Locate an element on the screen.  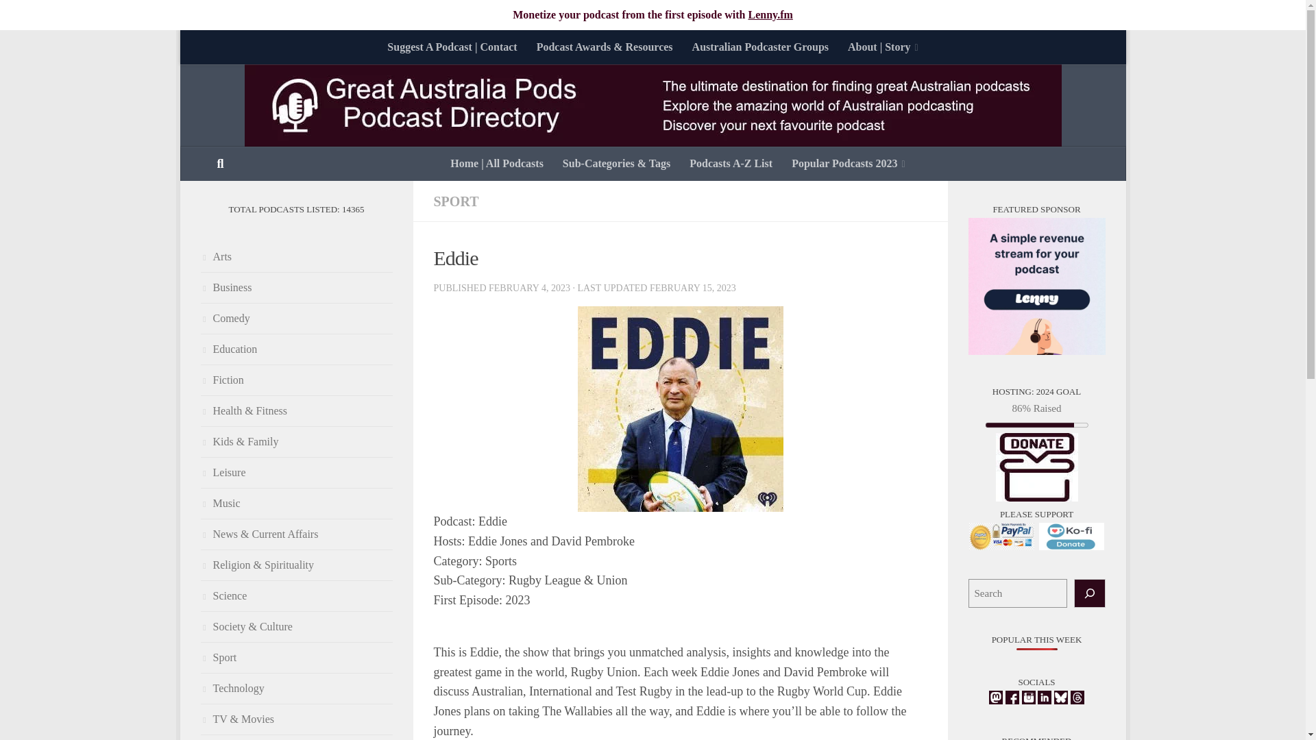
Popular Podcasts 2023 is located at coordinates (848, 163).